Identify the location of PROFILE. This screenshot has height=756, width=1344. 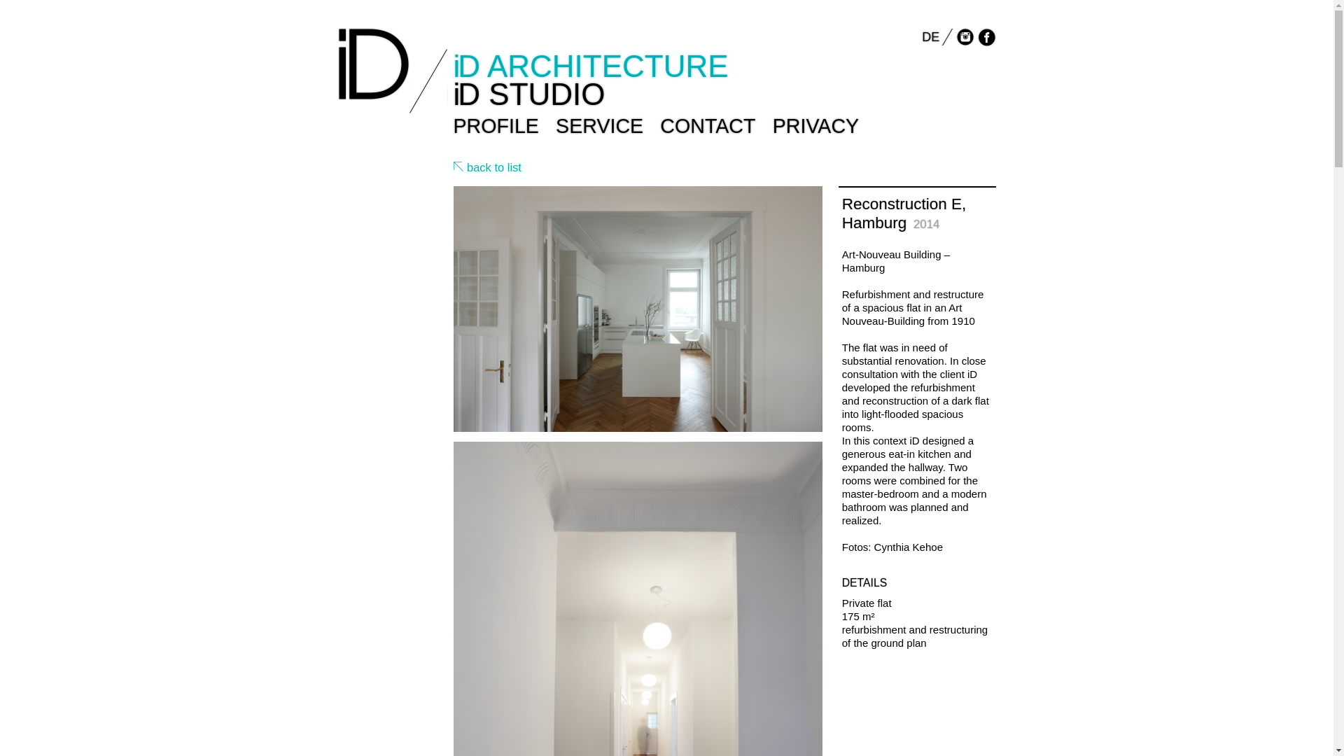
(496, 126).